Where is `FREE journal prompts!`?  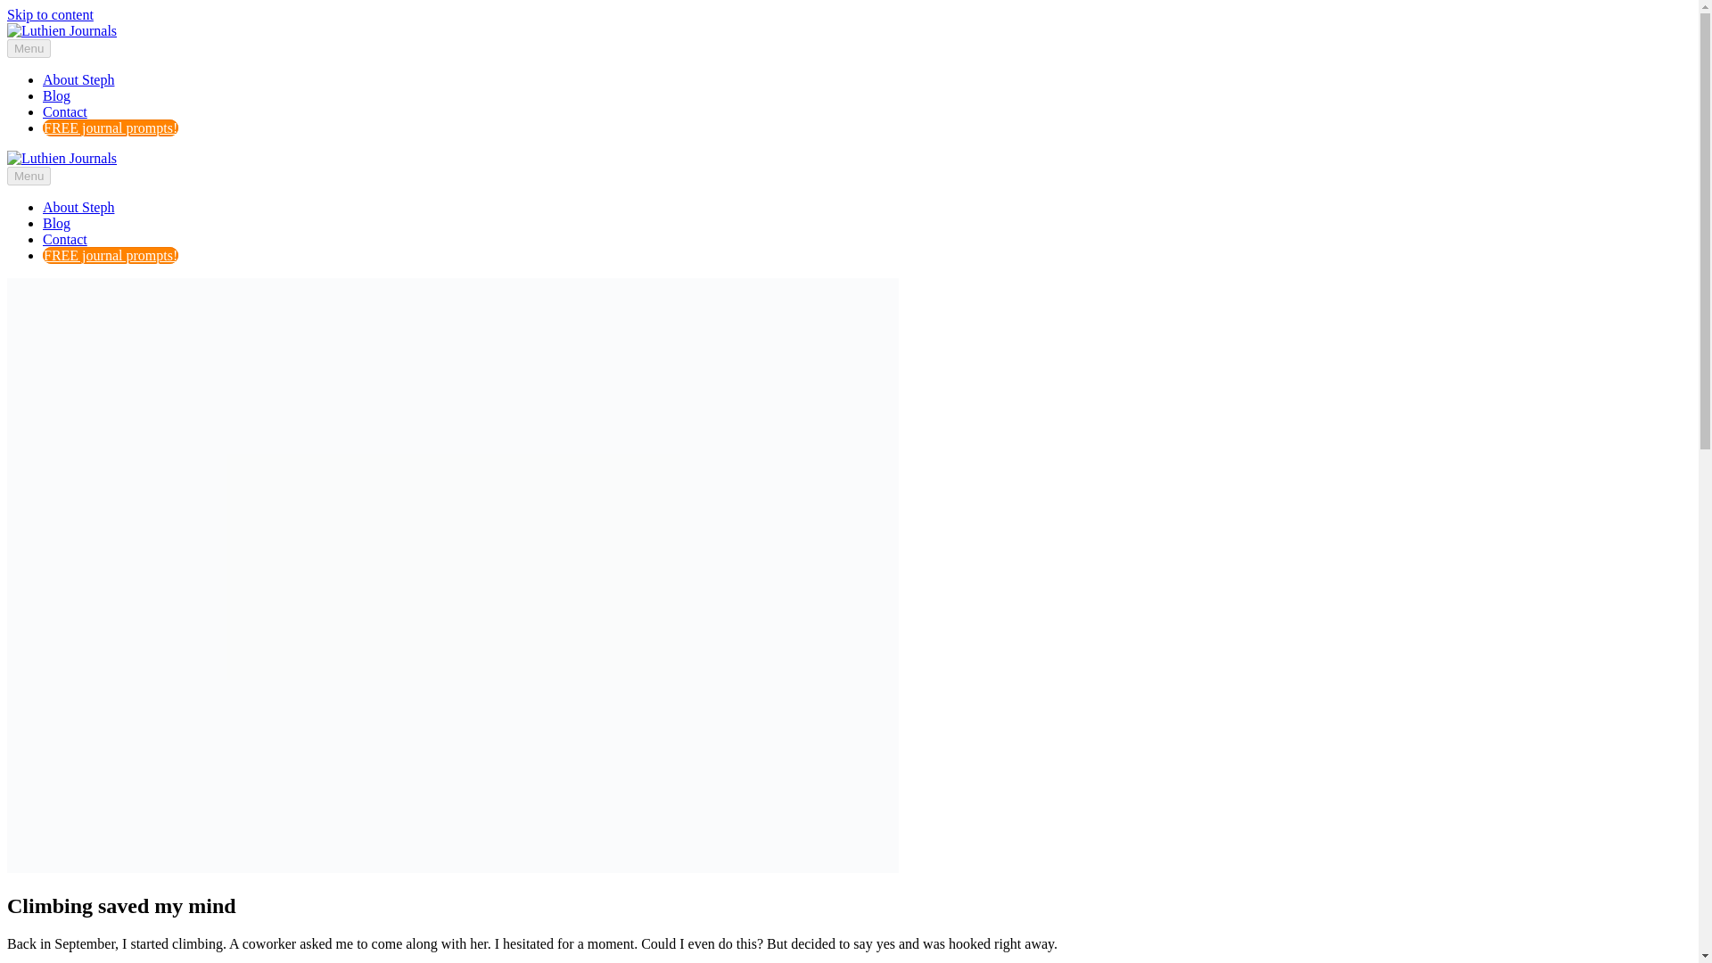 FREE journal prompts! is located at coordinates (111, 128).